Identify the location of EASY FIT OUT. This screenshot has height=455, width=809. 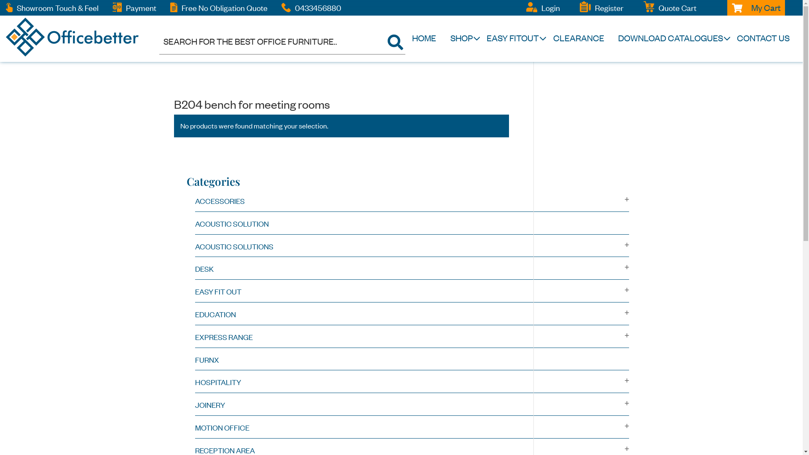
(218, 292).